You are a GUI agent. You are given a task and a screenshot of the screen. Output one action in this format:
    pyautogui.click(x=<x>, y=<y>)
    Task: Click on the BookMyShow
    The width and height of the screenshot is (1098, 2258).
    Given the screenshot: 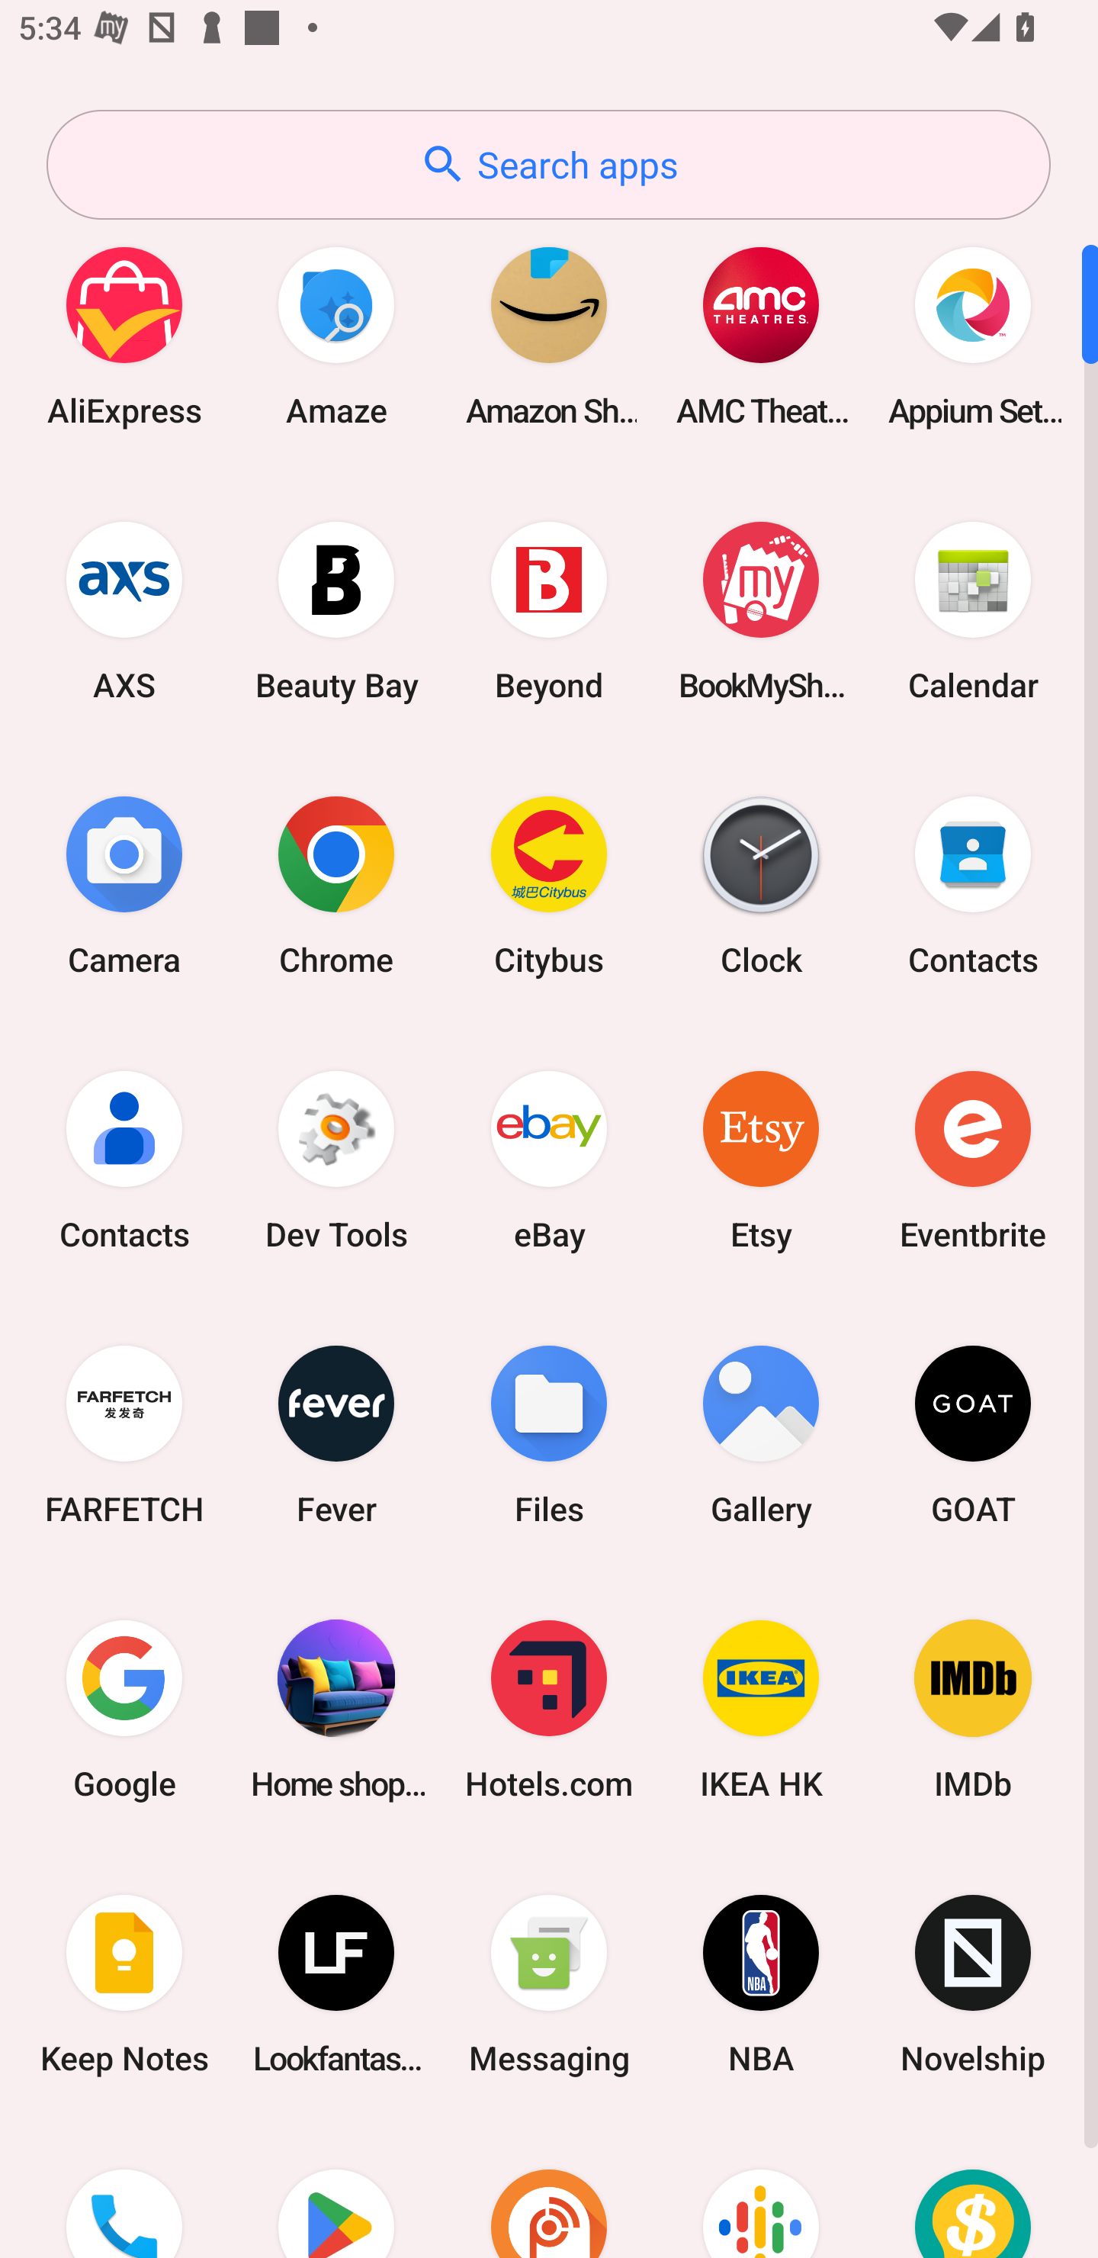 What is the action you would take?
    pyautogui.click(x=761, y=610)
    